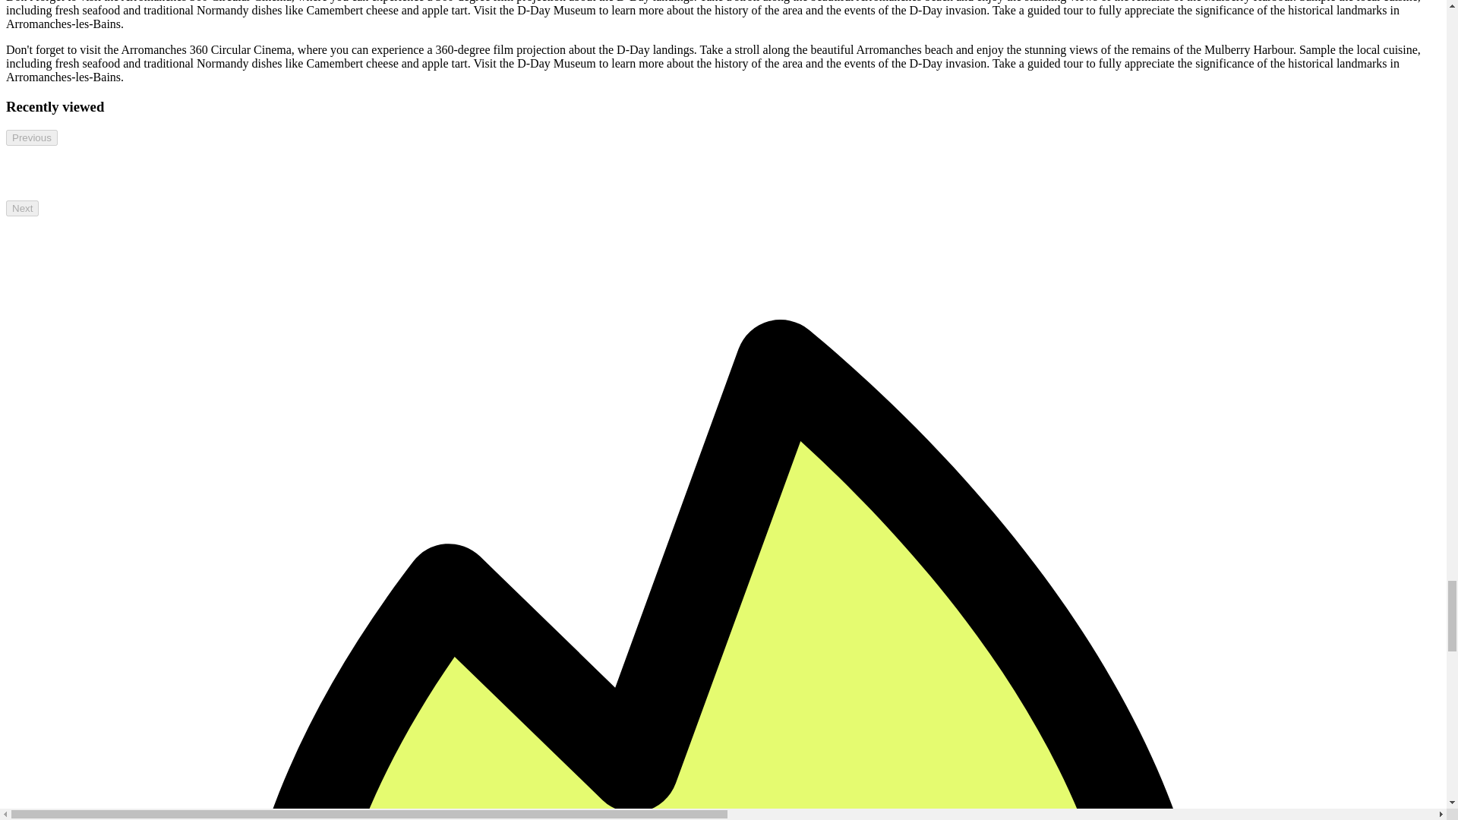  I want to click on Previous, so click(32, 137).